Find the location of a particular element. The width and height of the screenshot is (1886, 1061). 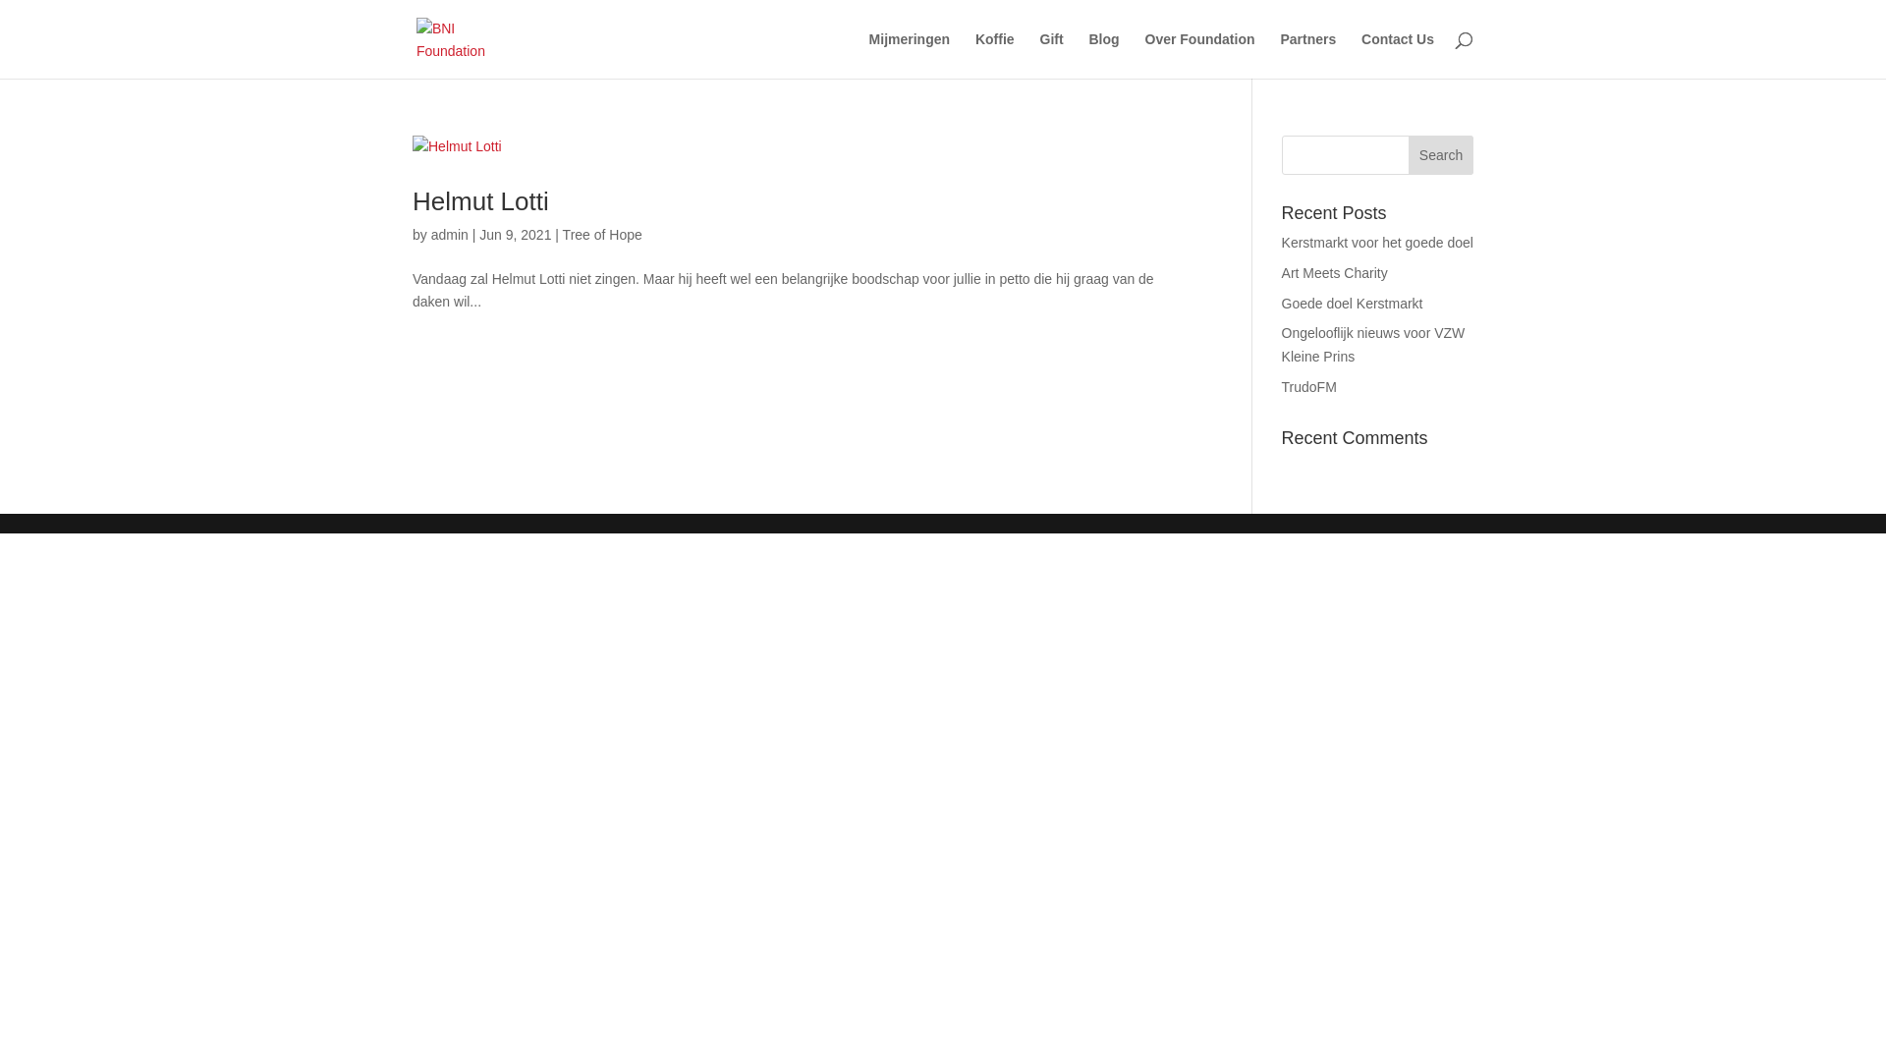

Art Meets Charity is located at coordinates (1335, 273).